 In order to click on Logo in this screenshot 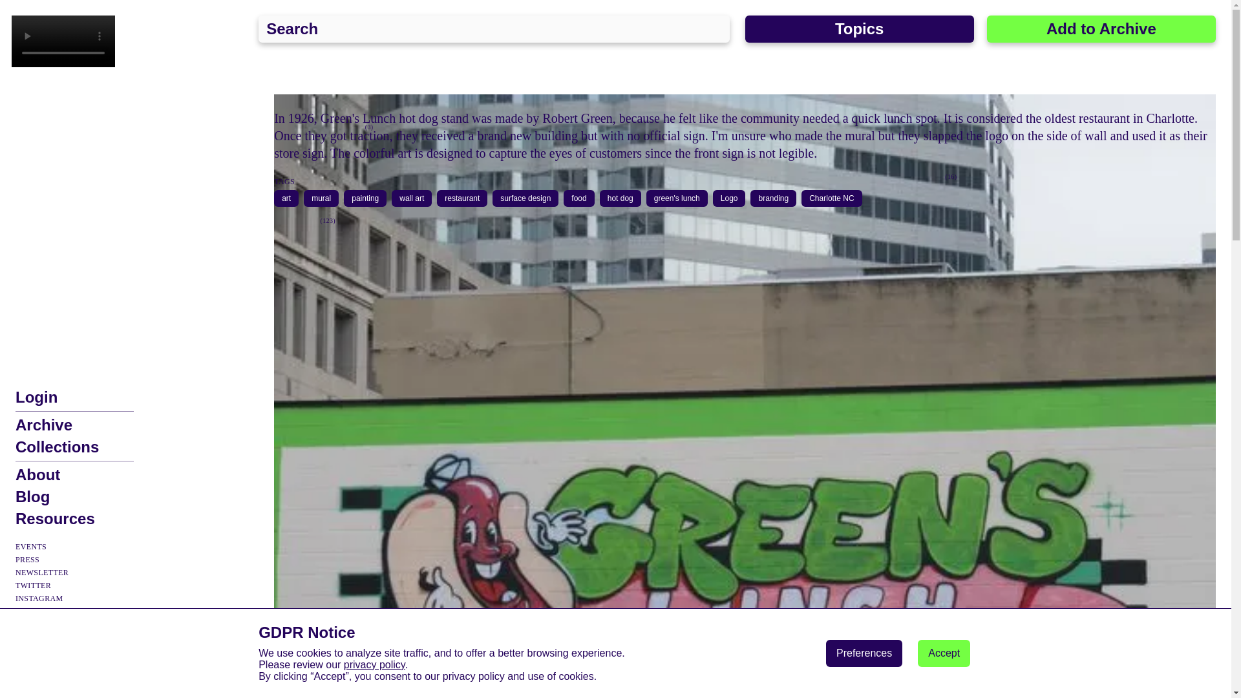, I will do `click(729, 198)`.